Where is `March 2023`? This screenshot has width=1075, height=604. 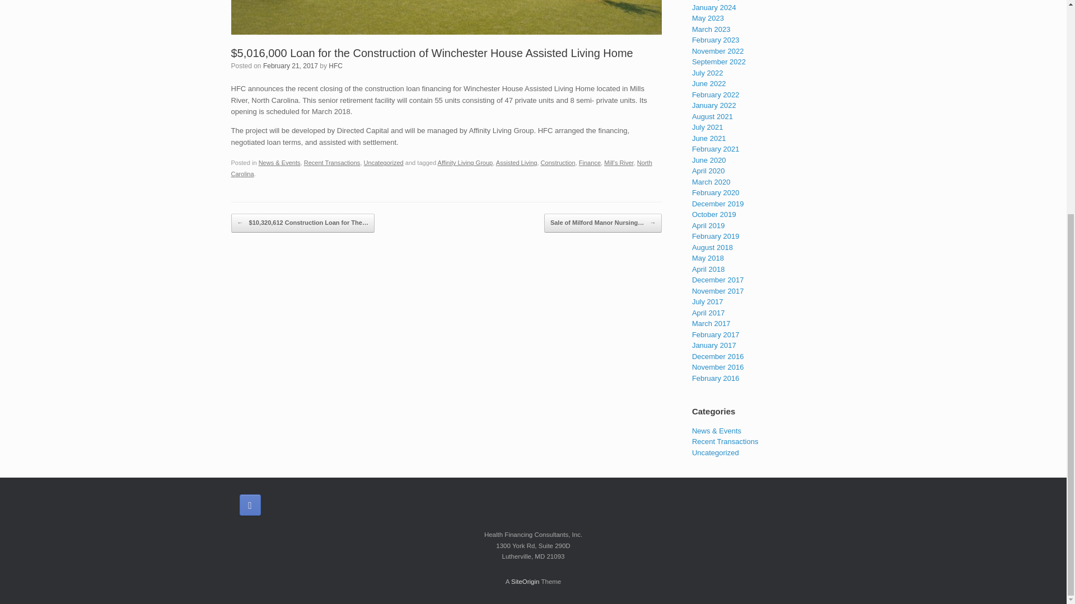
March 2023 is located at coordinates (711, 29).